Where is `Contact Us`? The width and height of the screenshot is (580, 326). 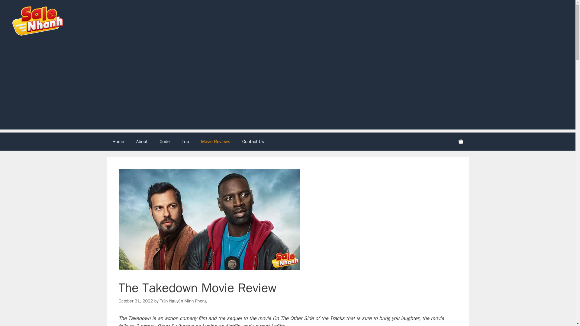
Contact Us is located at coordinates (253, 141).